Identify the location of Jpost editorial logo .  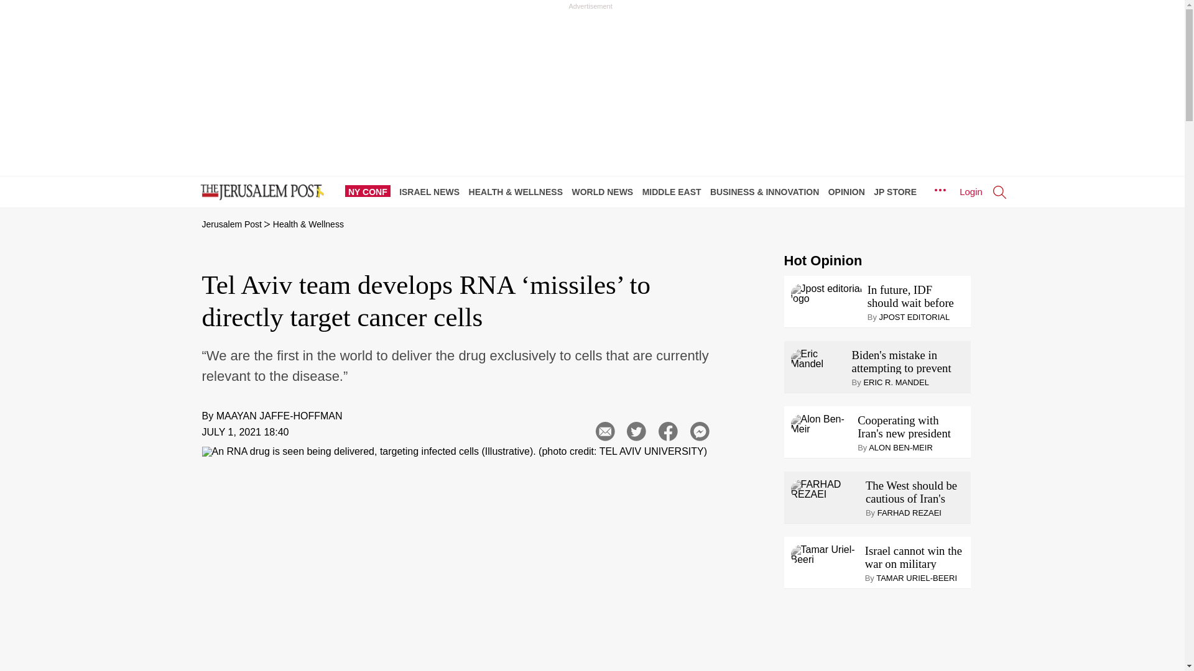
(826, 293).